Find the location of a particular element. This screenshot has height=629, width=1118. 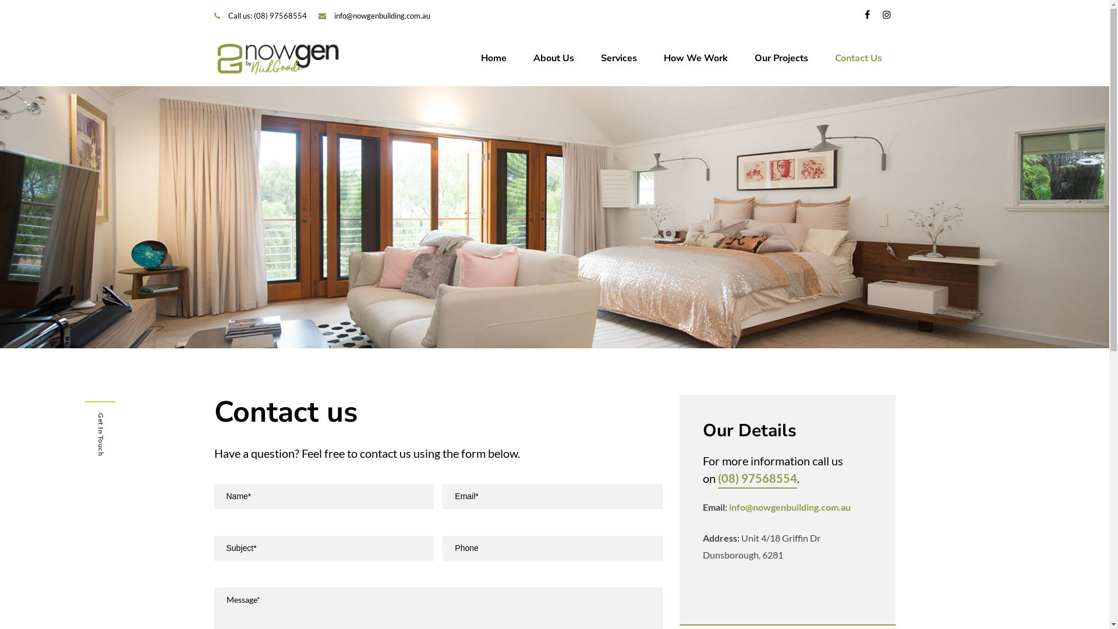

info@nowgenbuilding.com.au is located at coordinates (790, 507).